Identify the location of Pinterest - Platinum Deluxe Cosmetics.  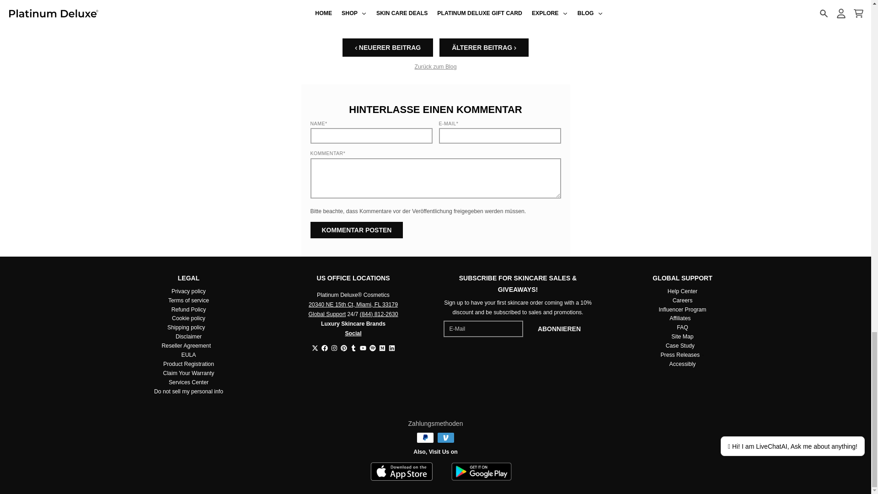
(343, 348).